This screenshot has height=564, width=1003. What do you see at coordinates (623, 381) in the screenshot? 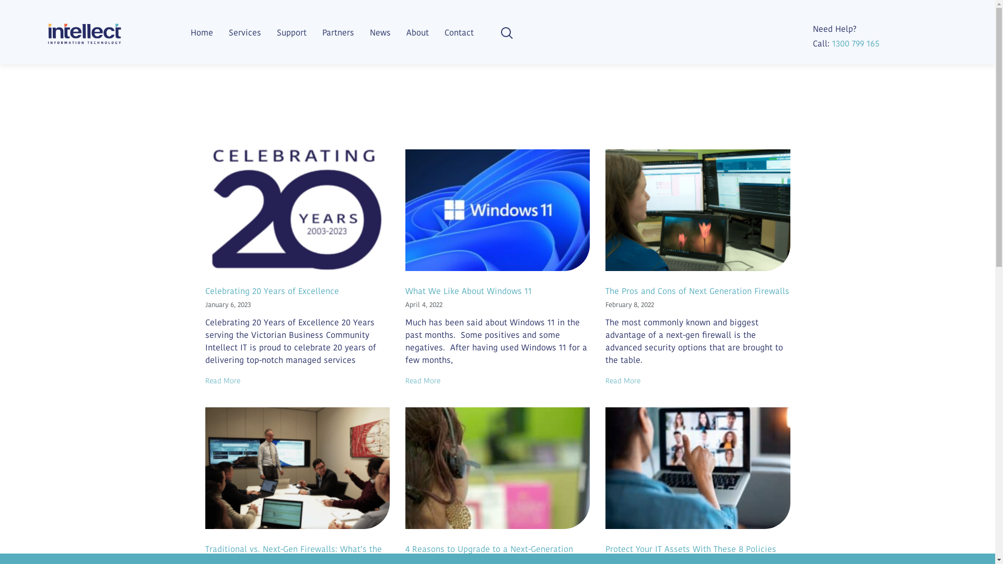
I see `Read More` at bounding box center [623, 381].